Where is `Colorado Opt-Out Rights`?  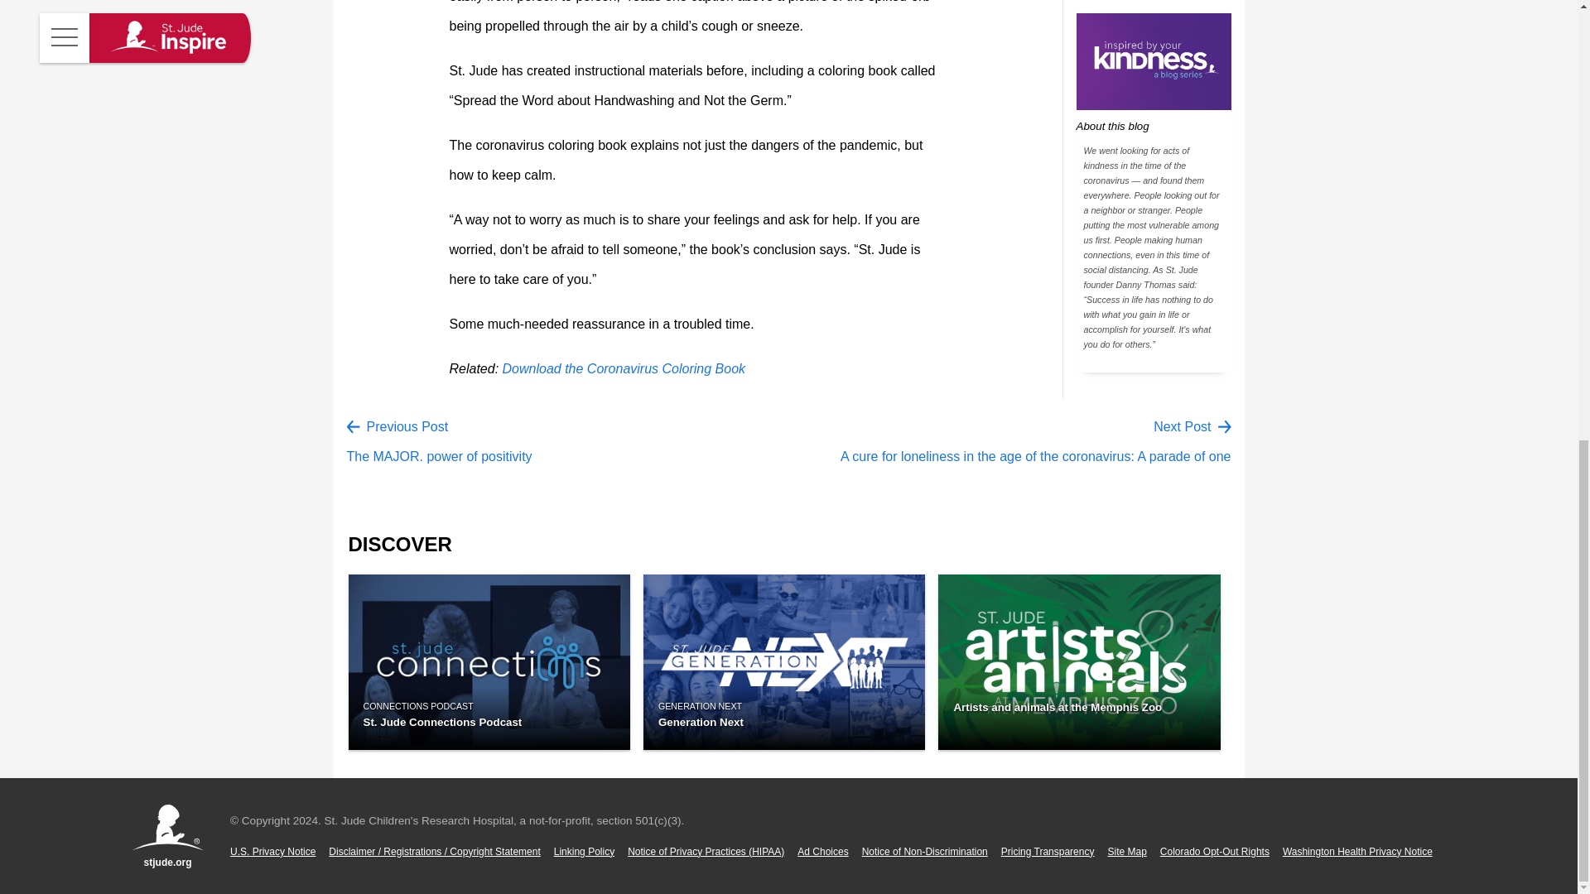 Colorado Opt-Out Rights is located at coordinates (1214, 851).